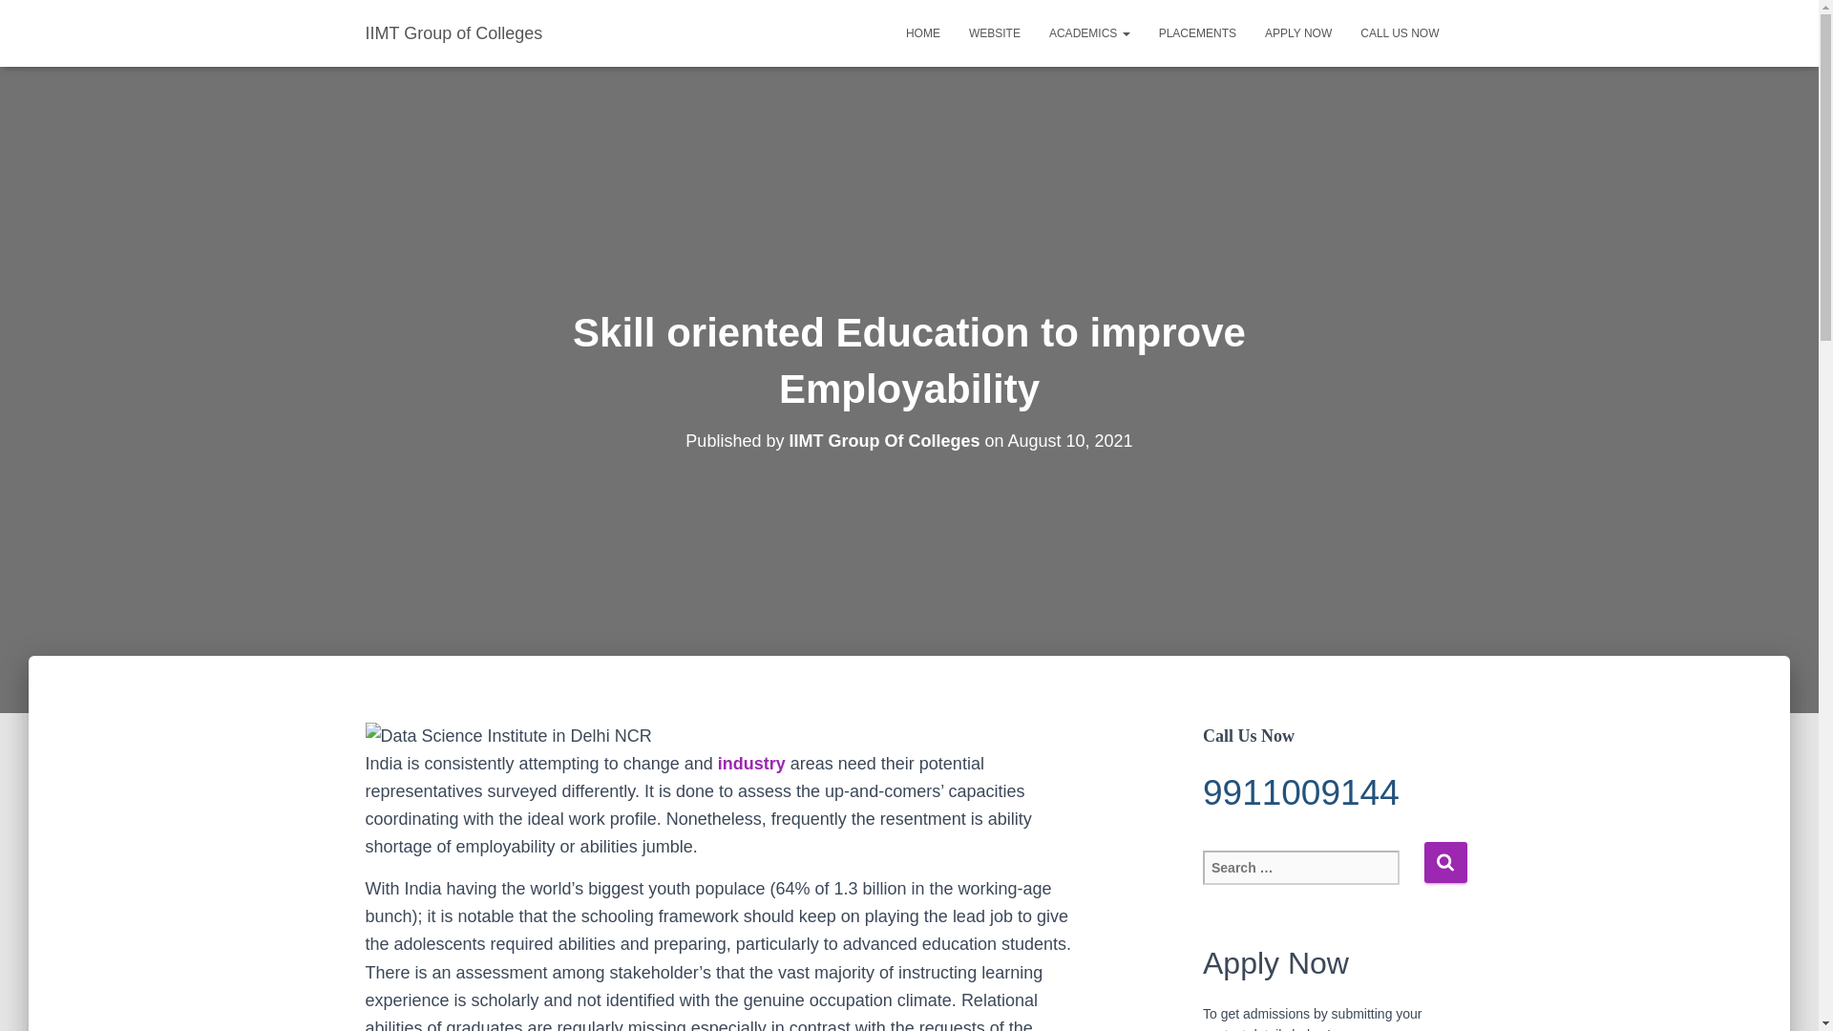 The width and height of the screenshot is (1833, 1031). What do you see at coordinates (1197, 32) in the screenshot?
I see `Placements` at bounding box center [1197, 32].